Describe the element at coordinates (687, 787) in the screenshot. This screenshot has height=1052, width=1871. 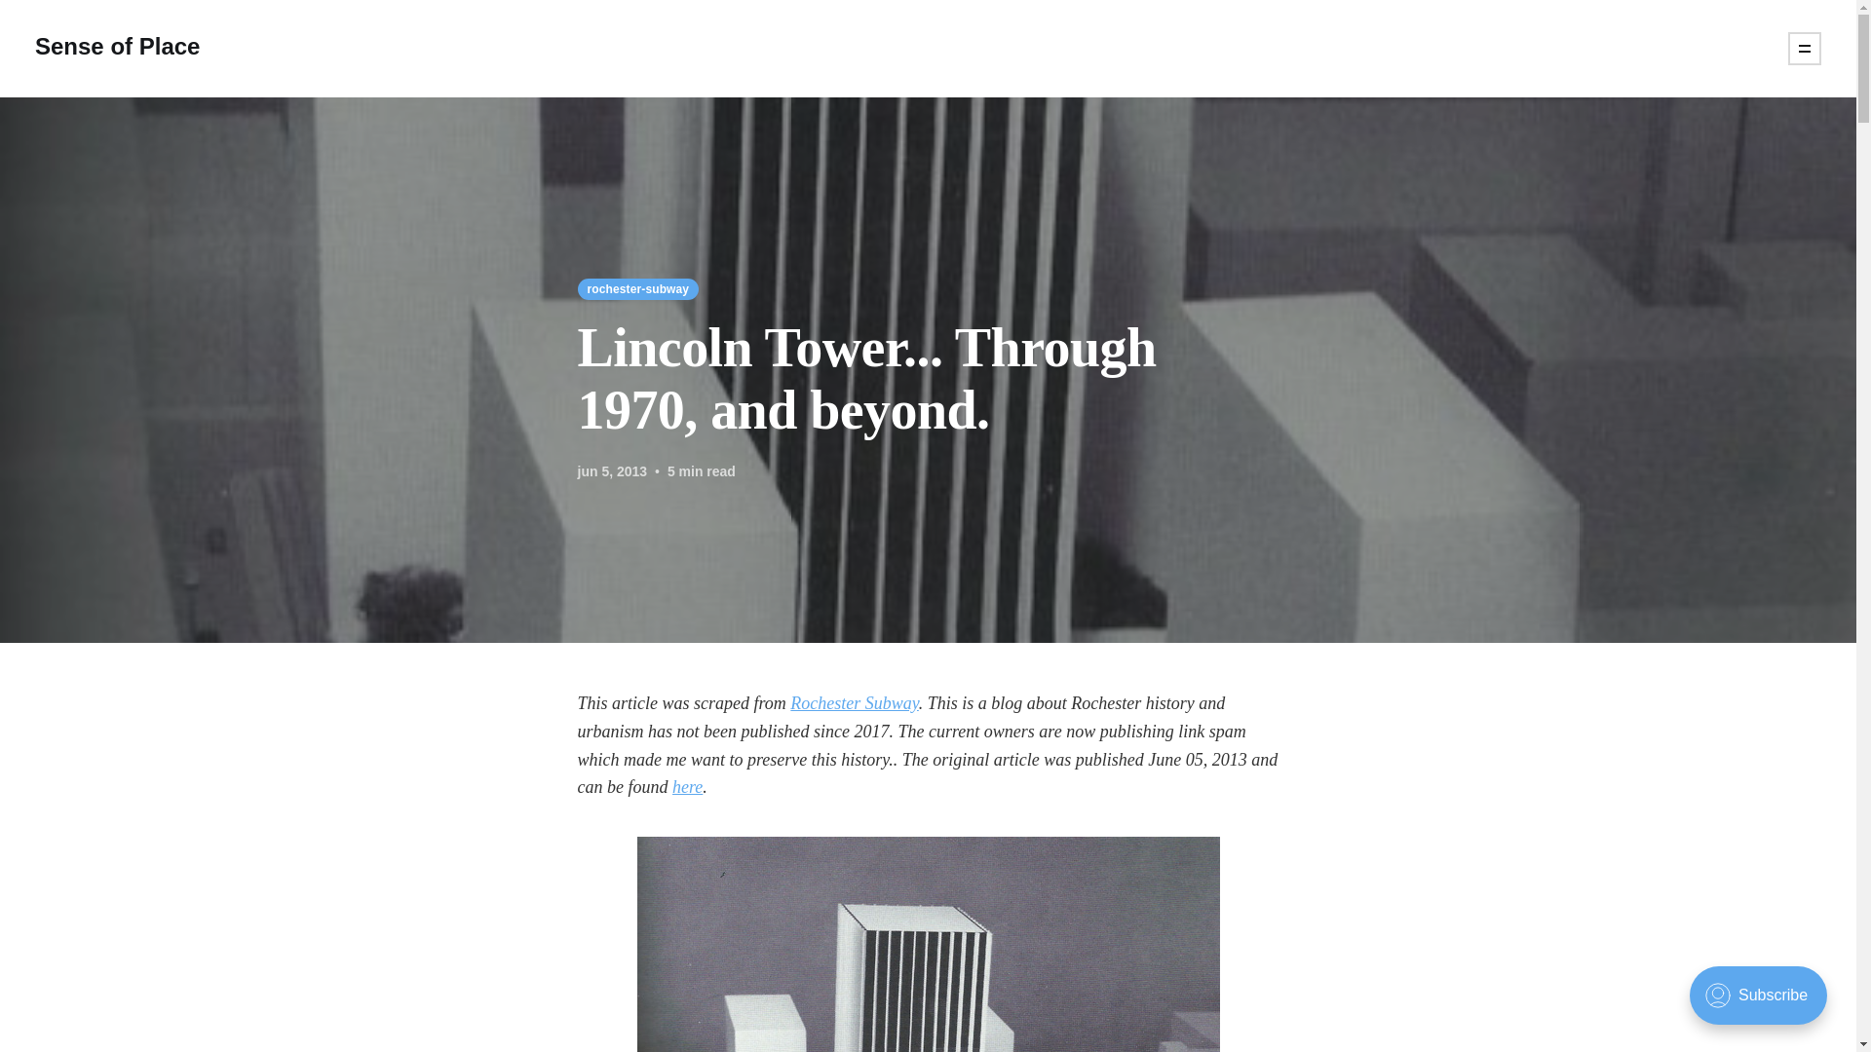
I see `here` at that location.